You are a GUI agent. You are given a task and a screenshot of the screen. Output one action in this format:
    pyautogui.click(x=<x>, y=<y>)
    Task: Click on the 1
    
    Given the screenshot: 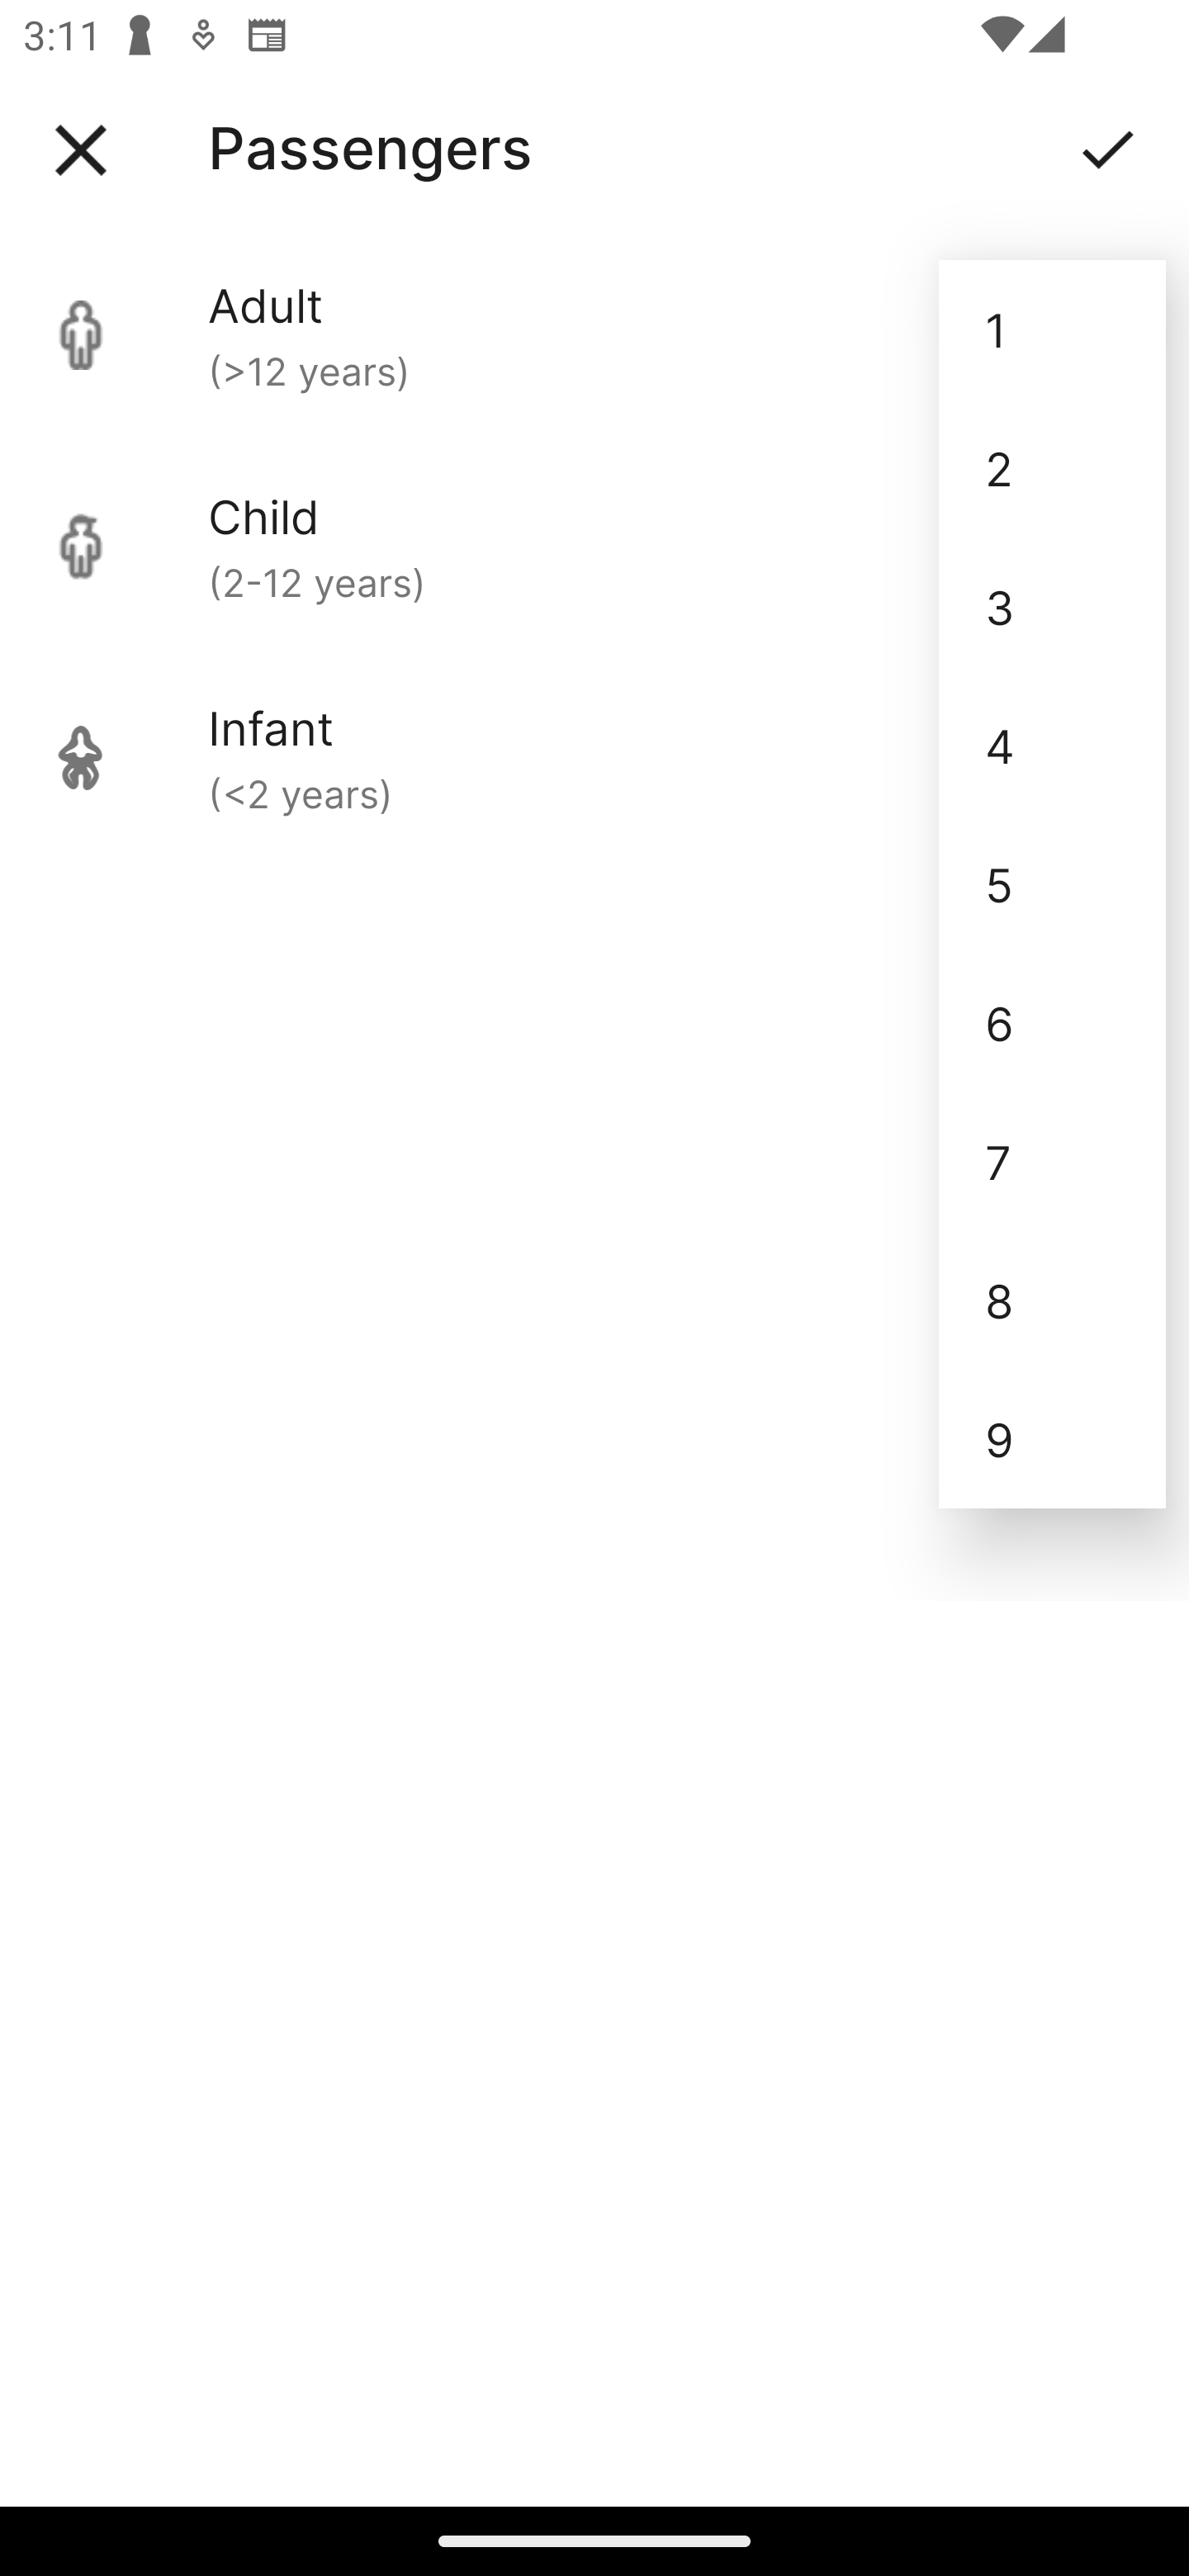 What is the action you would take?
    pyautogui.click(x=1052, y=329)
    